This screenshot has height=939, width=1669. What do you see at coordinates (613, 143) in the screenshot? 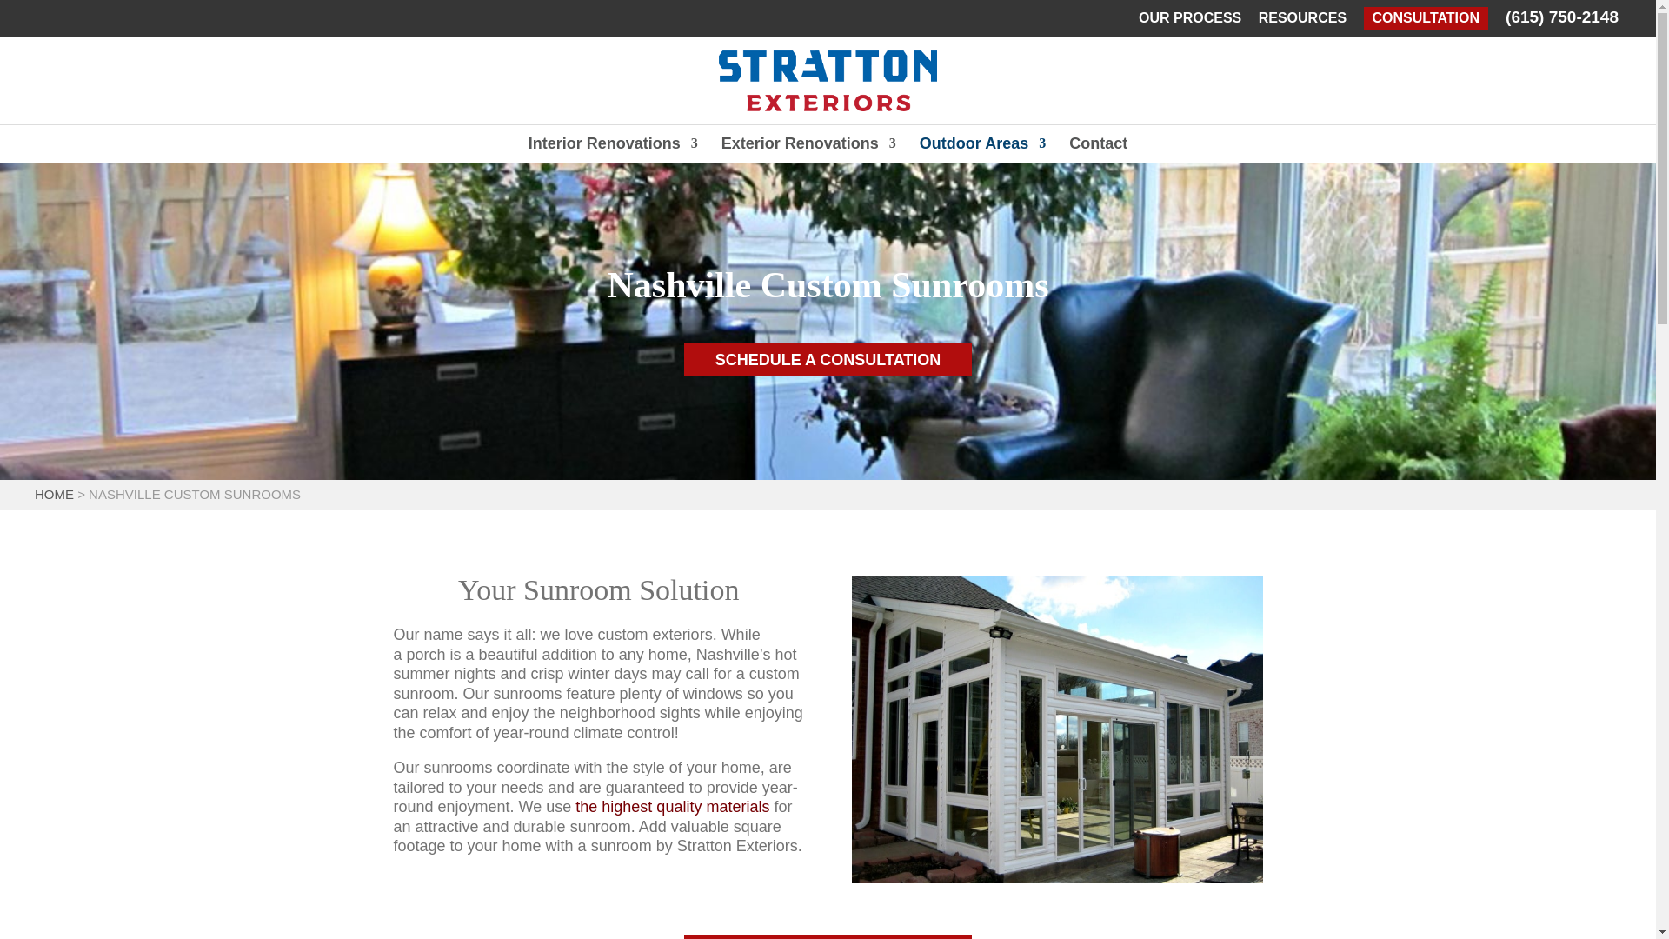
I see `Interior Renovations` at bounding box center [613, 143].